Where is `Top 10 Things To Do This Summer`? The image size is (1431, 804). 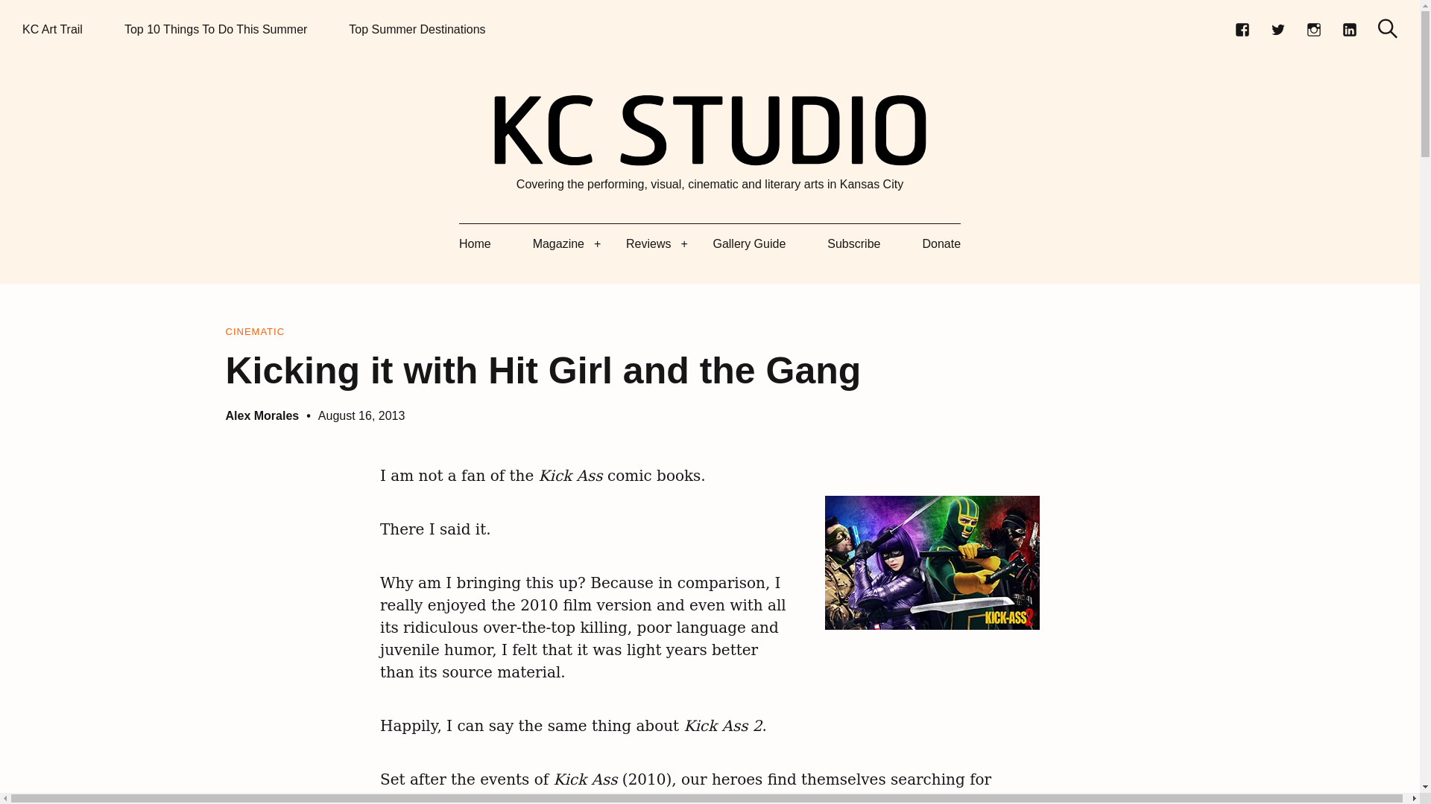
Top 10 Things To Do This Summer is located at coordinates (216, 30).